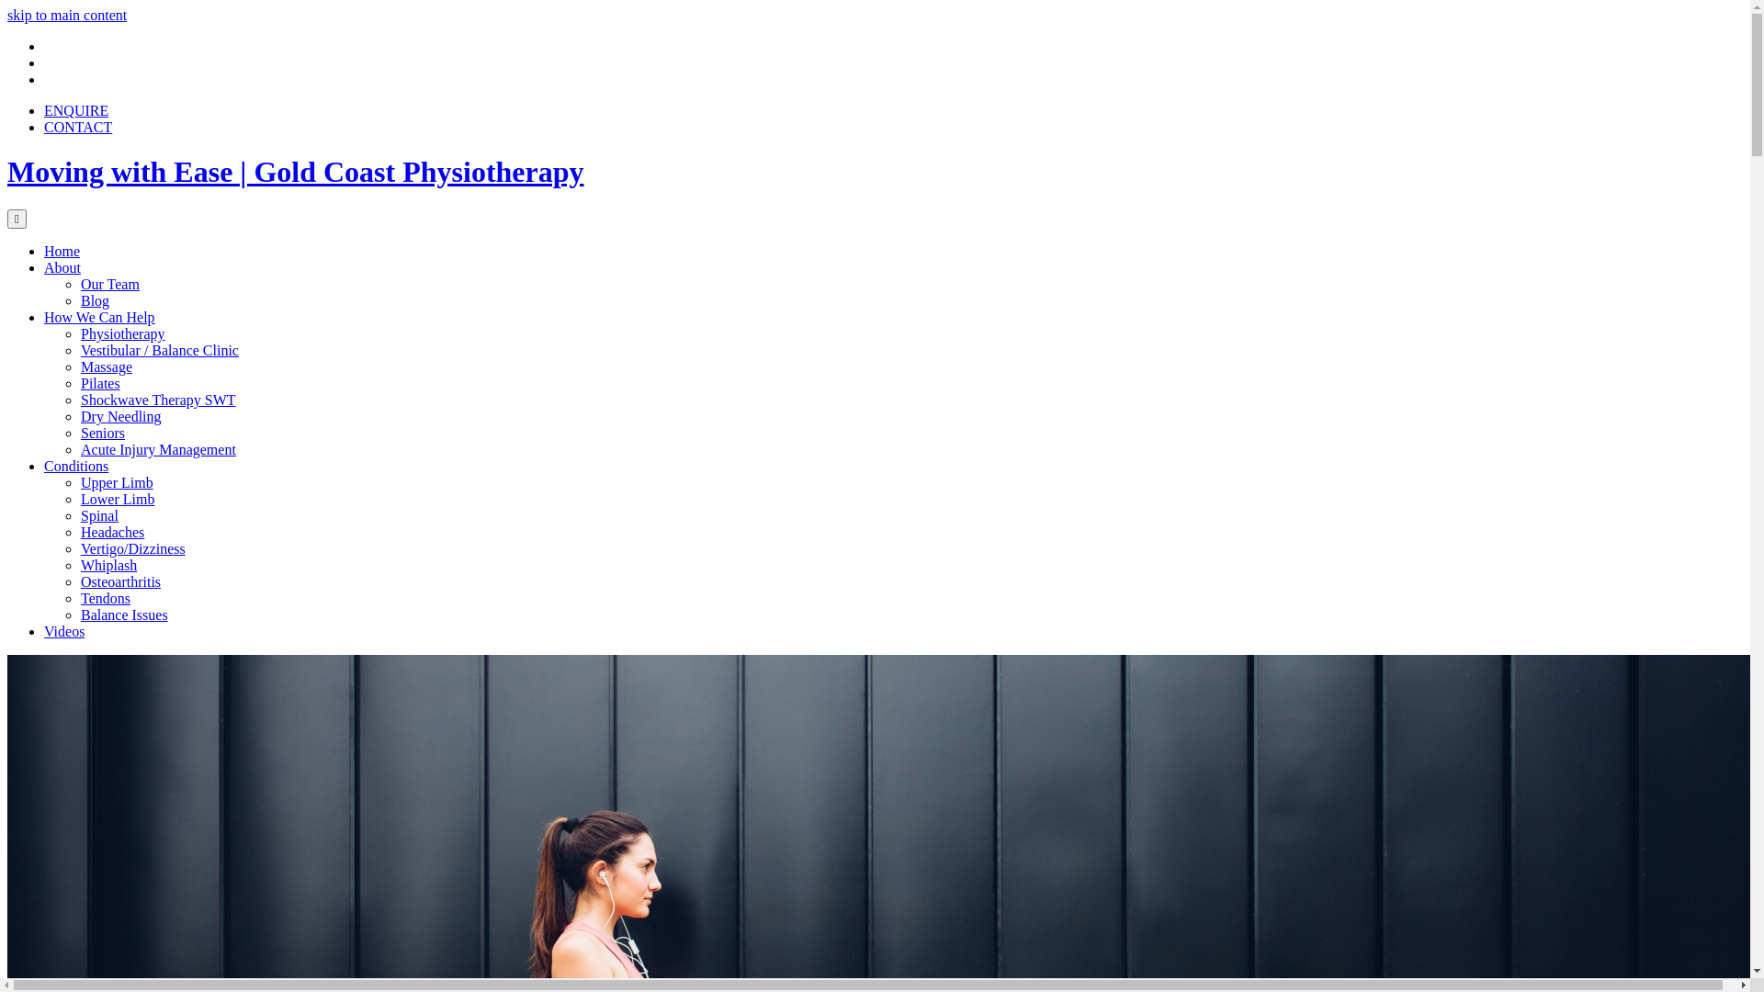  Describe the element at coordinates (76, 110) in the screenshot. I see `ENQUIRE` at that location.